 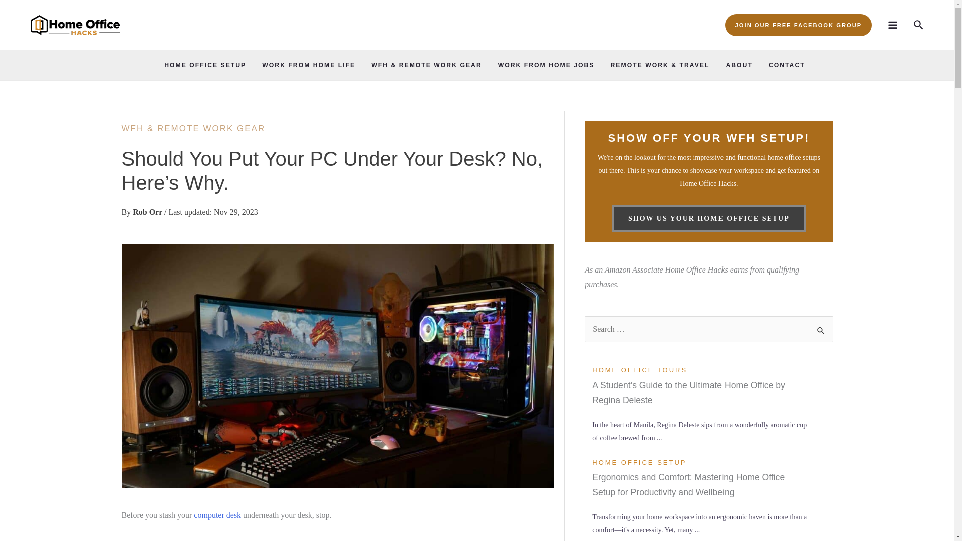 What do you see at coordinates (309, 65) in the screenshot?
I see `WORK FROM HOME LIFE` at bounding box center [309, 65].